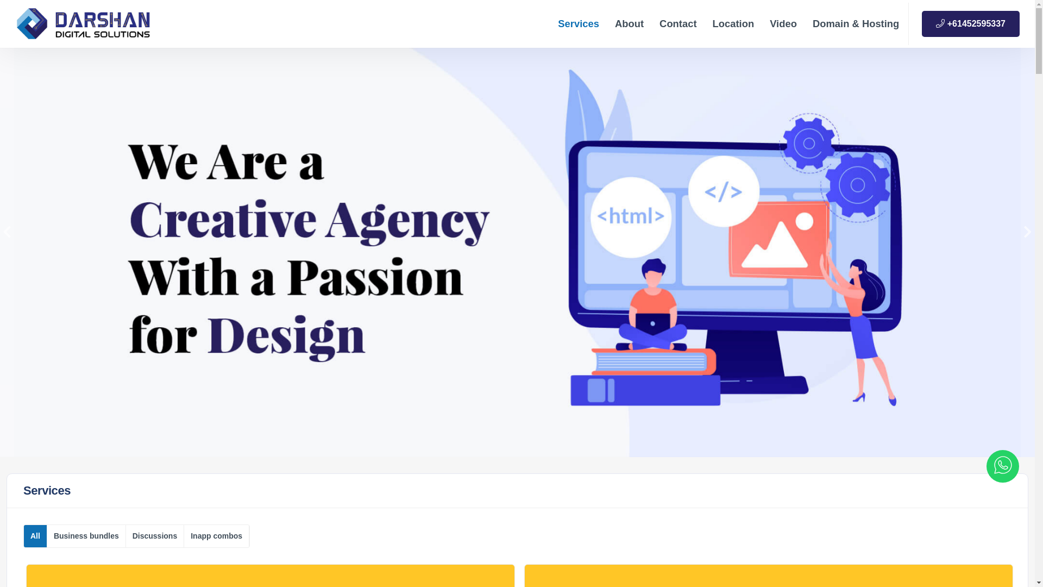  What do you see at coordinates (971, 24) in the screenshot?
I see `+61452595337` at bounding box center [971, 24].